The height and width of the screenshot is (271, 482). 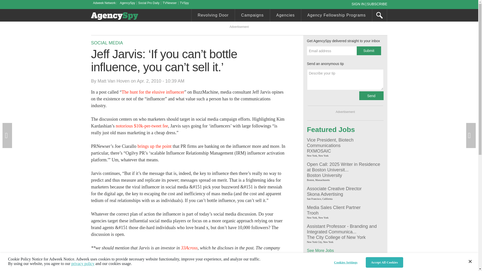 I want to click on TVSpy, so click(x=184, y=3).